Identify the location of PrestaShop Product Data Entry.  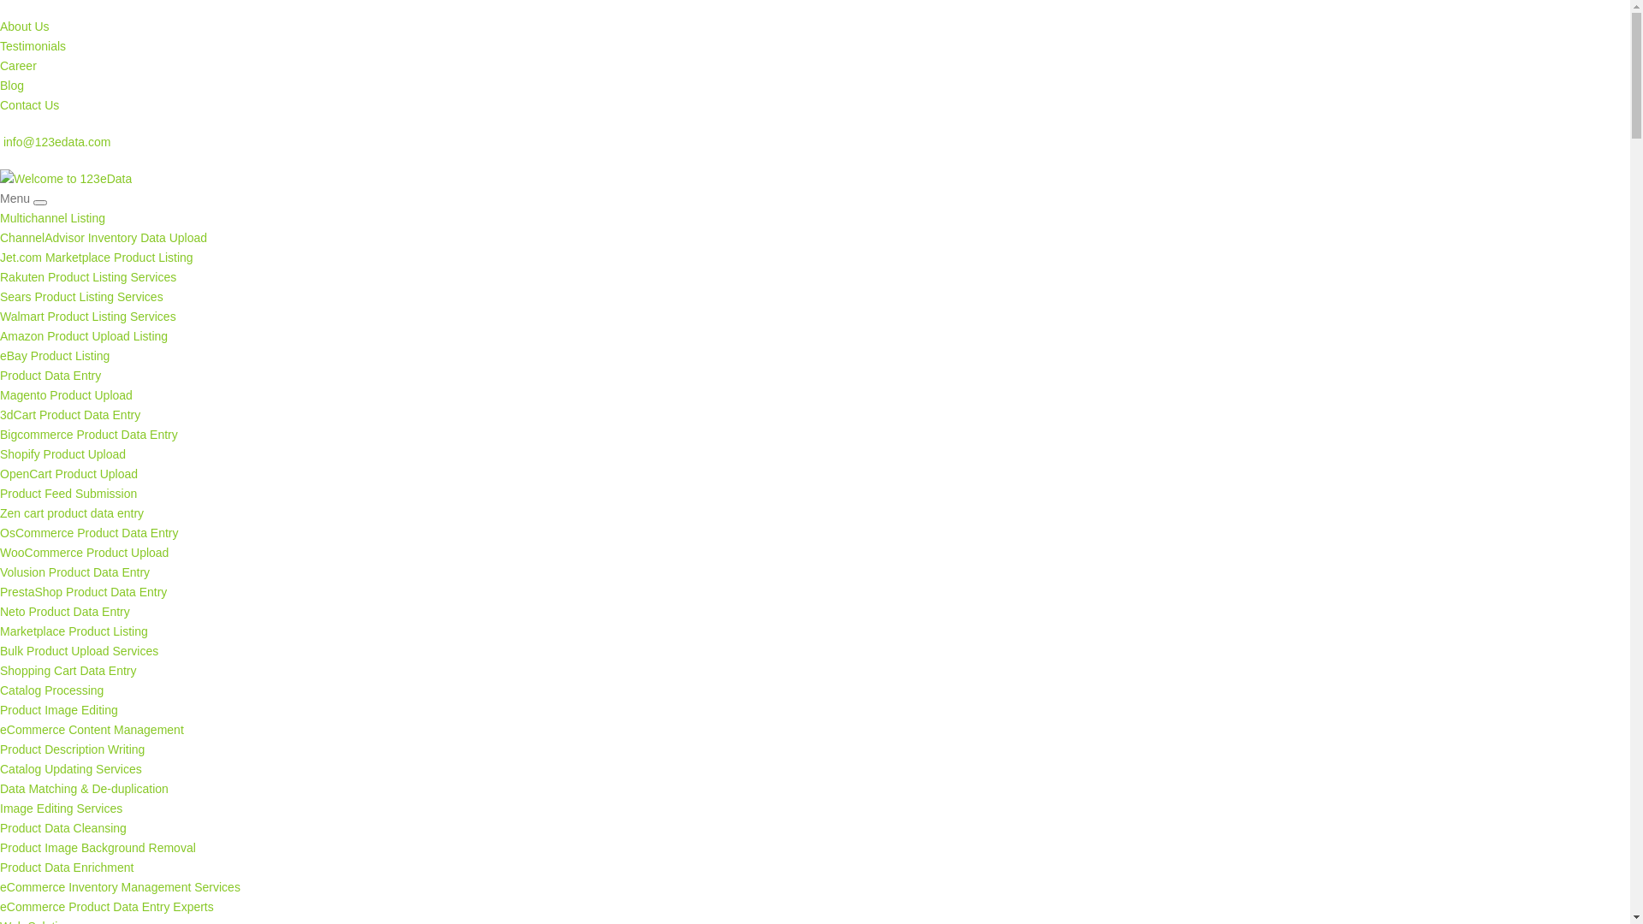
(84, 592).